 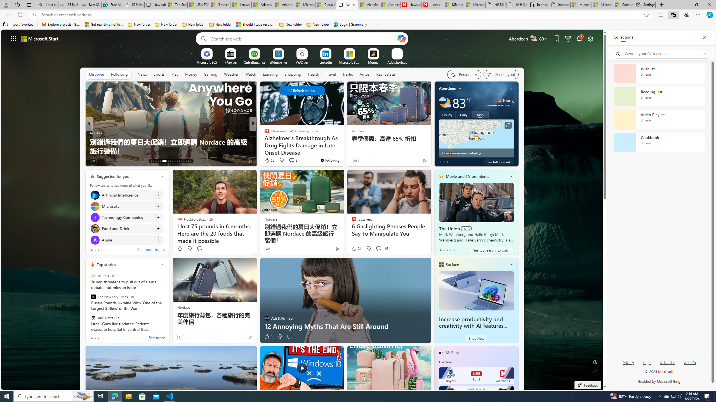 I want to click on Health, so click(x=314, y=74).